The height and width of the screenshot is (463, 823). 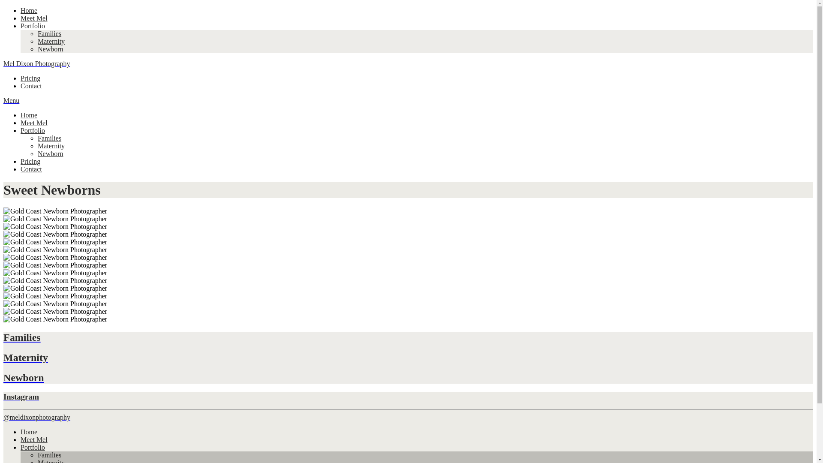 I want to click on Pricing, so click(x=30, y=78).